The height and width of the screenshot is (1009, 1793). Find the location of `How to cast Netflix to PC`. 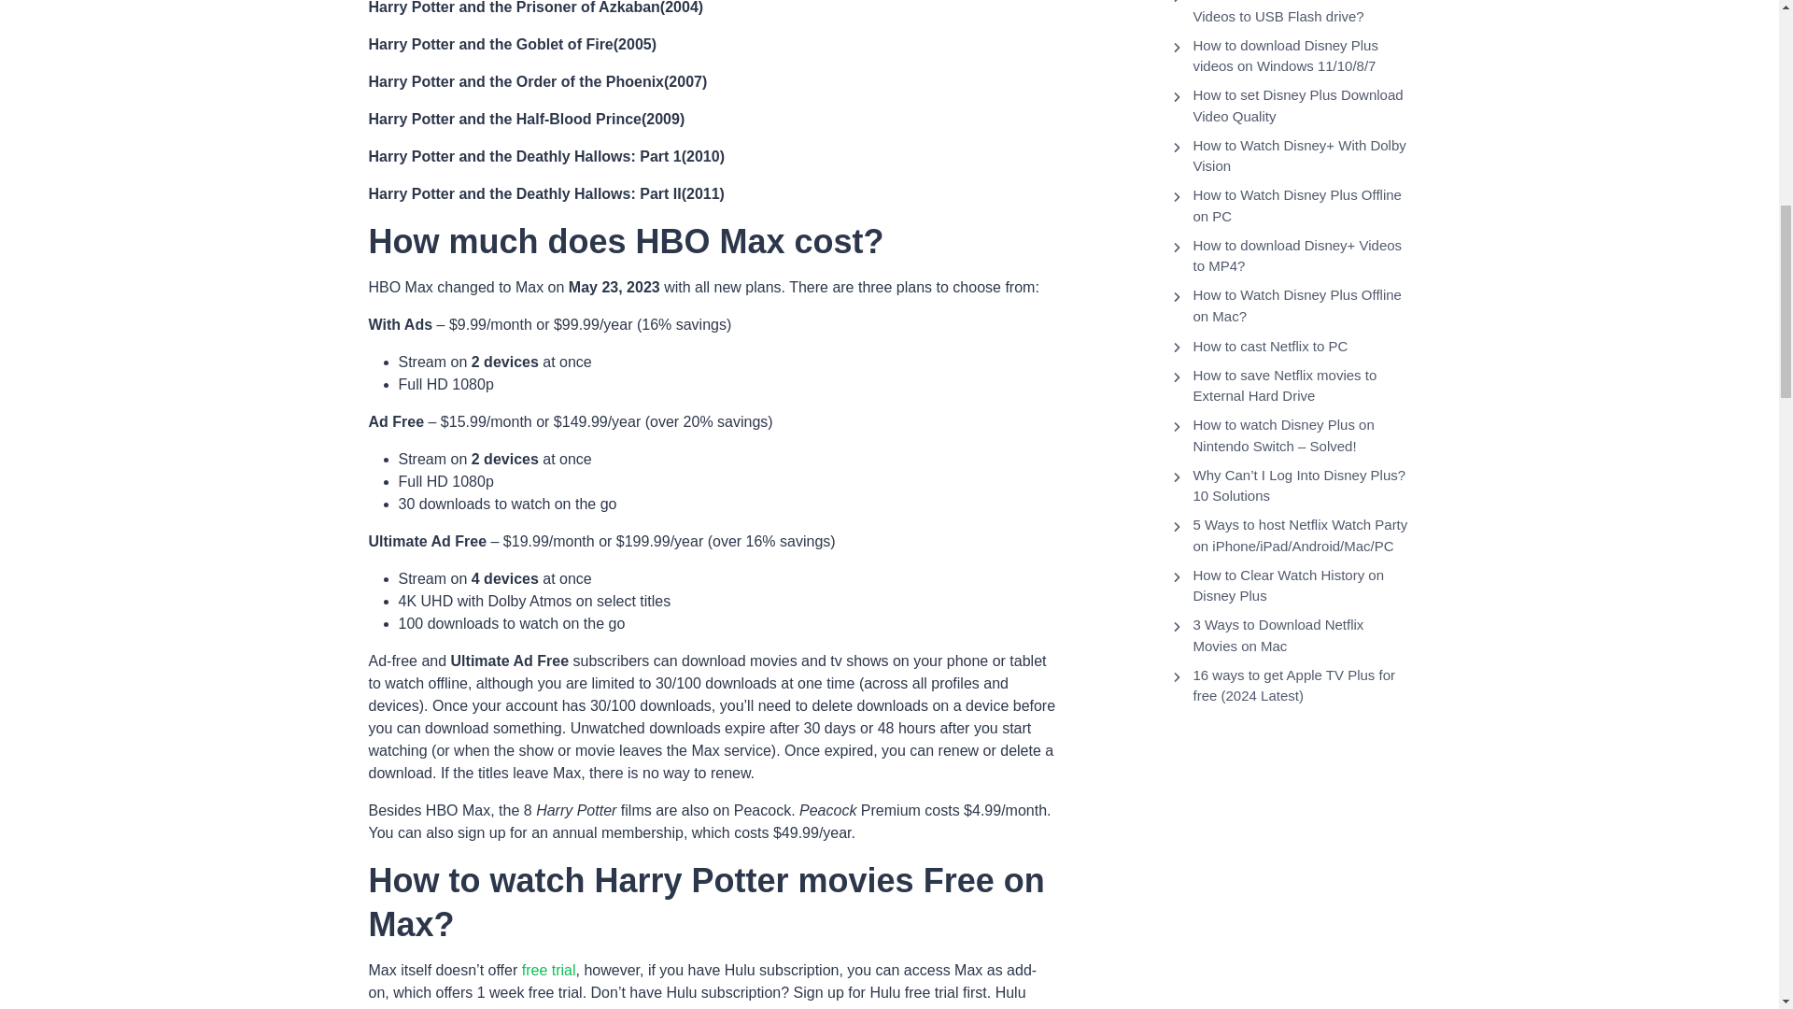

How to cast Netflix to PC is located at coordinates (1270, 347).